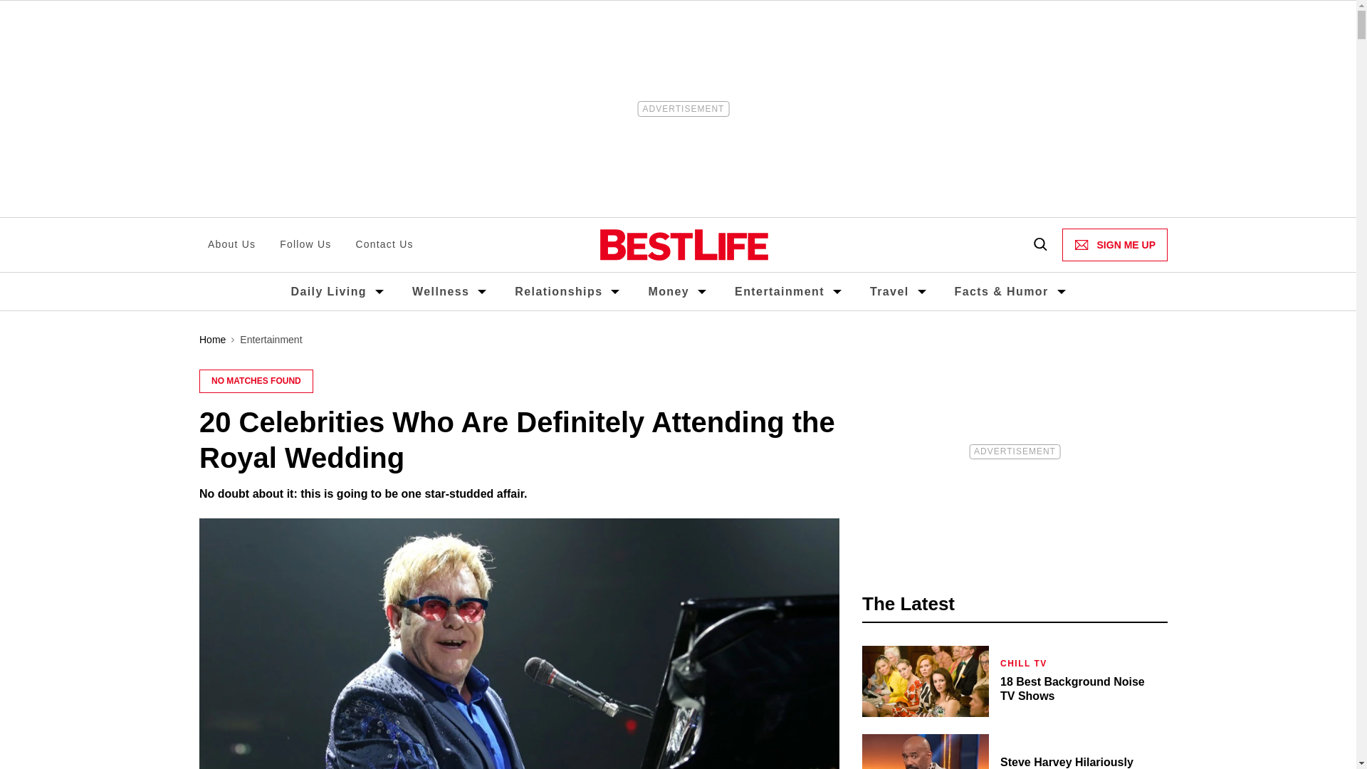 The width and height of the screenshot is (1367, 769). Describe the element at coordinates (668, 291) in the screenshot. I see `Money` at that location.